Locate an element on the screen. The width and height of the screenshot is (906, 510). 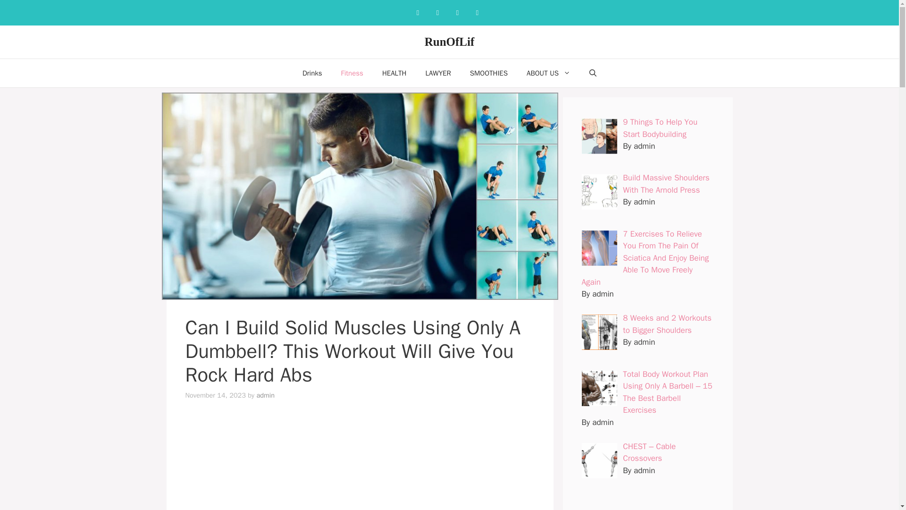
HEALTH is located at coordinates (394, 73).